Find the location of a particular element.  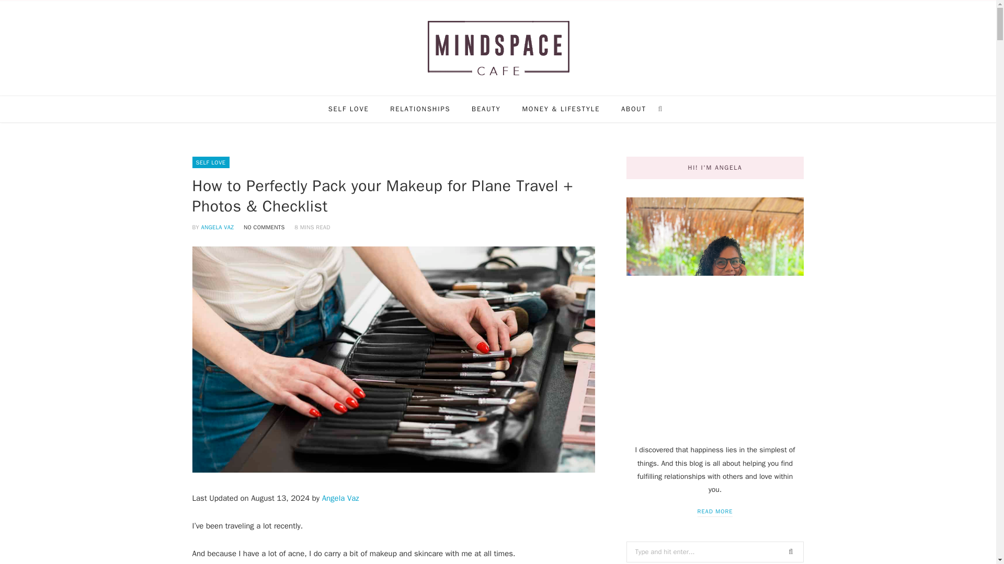

ANGELA VAZ is located at coordinates (218, 227).